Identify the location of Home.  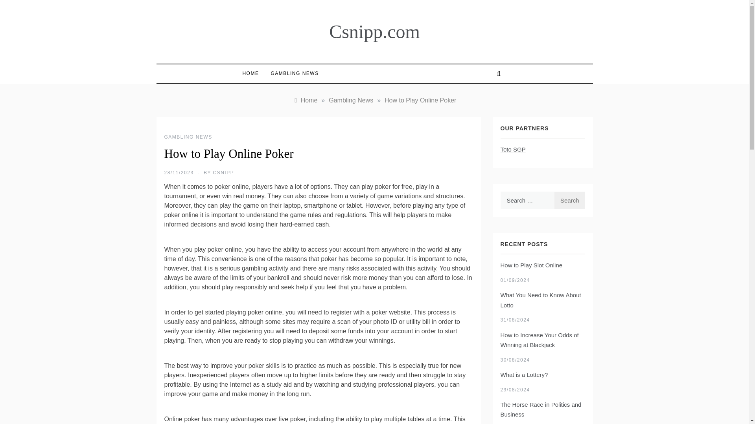
(305, 100).